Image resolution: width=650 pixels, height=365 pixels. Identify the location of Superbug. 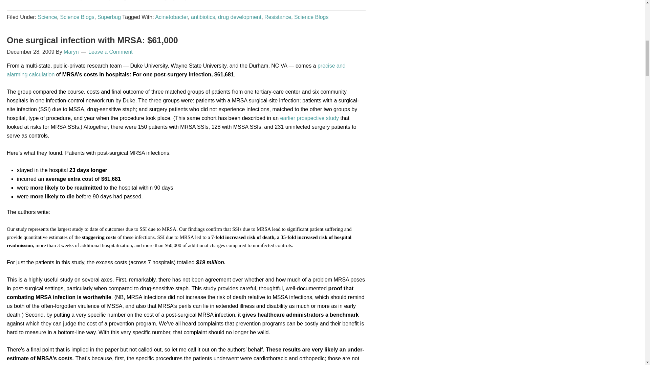
(109, 17).